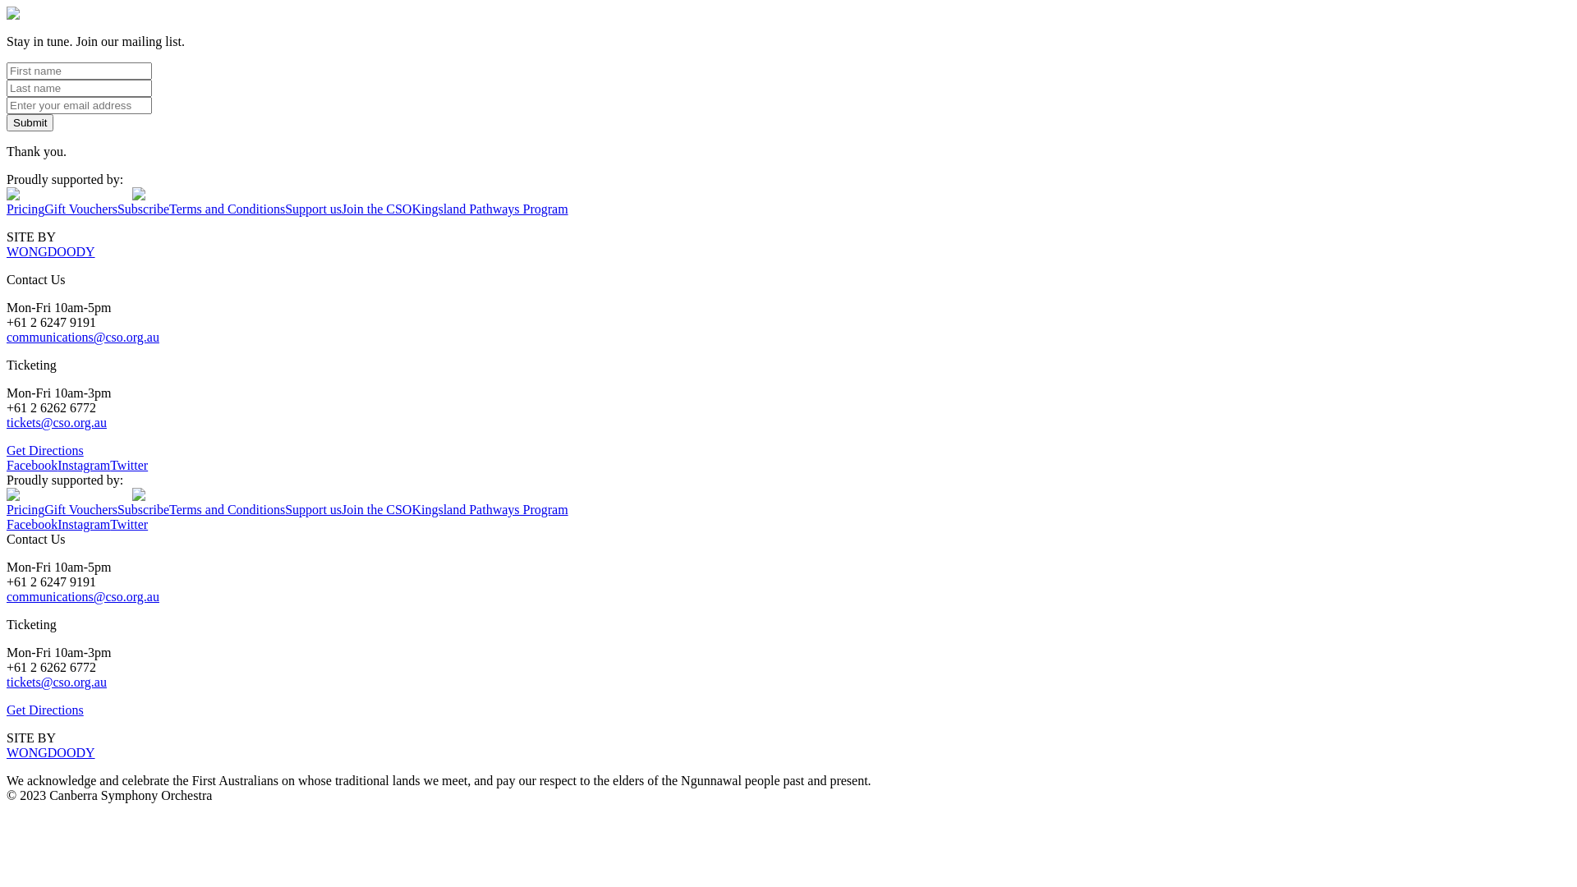  I want to click on Pricing, so click(25, 509).